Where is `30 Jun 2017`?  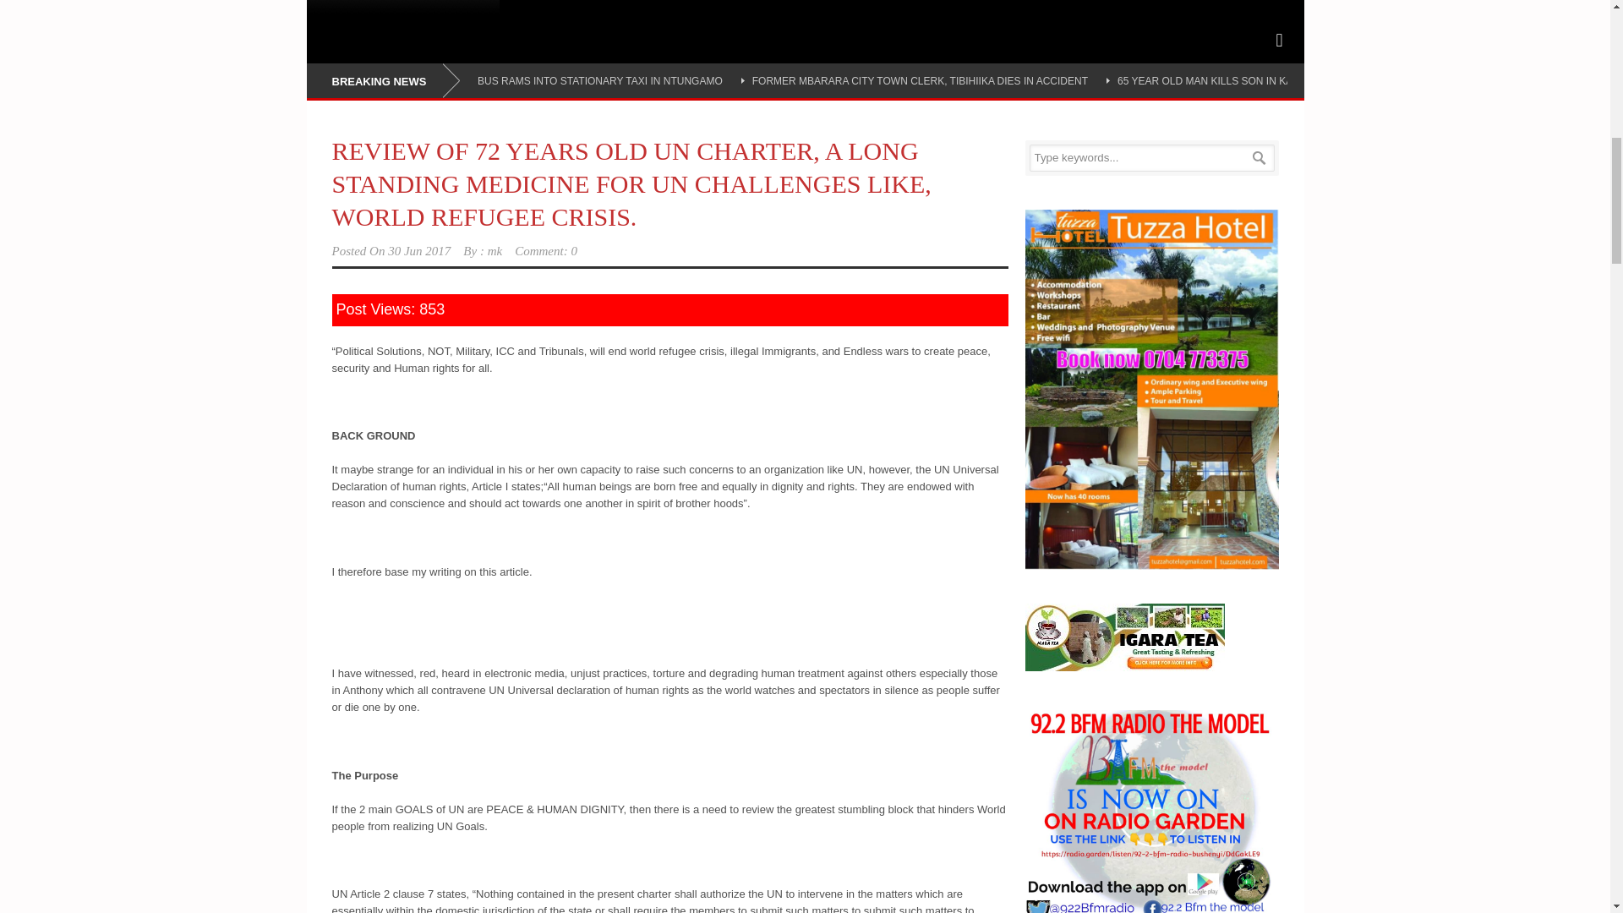
30 Jun 2017 is located at coordinates (419, 250).